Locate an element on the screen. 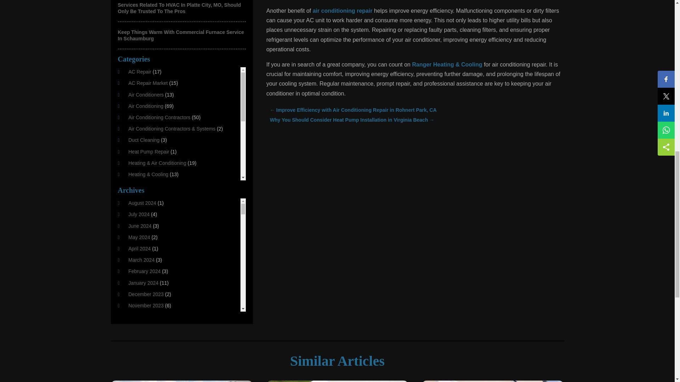  Air Conditioning Contractors is located at coordinates (159, 117).